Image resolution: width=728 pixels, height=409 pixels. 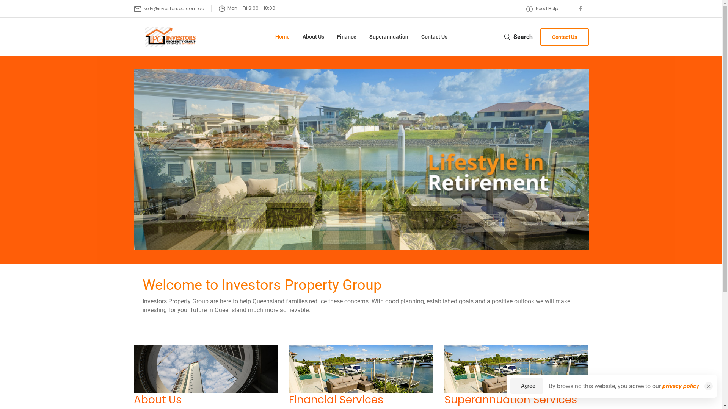 What do you see at coordinates (313, 37) in the screenshot?
I see `About Us` at bounding box center [313, 37].